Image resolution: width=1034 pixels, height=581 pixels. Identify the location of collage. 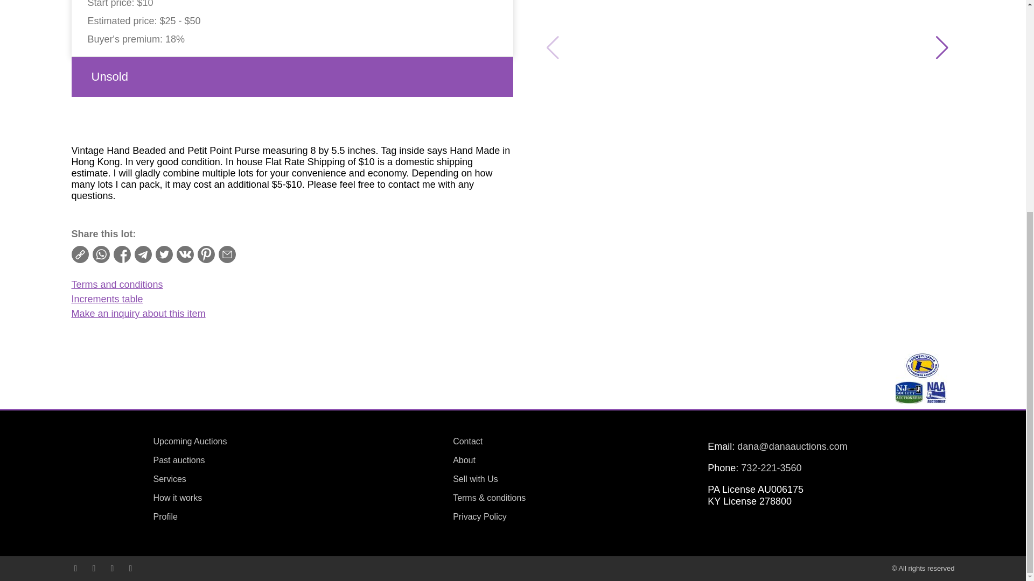
(922, 377).